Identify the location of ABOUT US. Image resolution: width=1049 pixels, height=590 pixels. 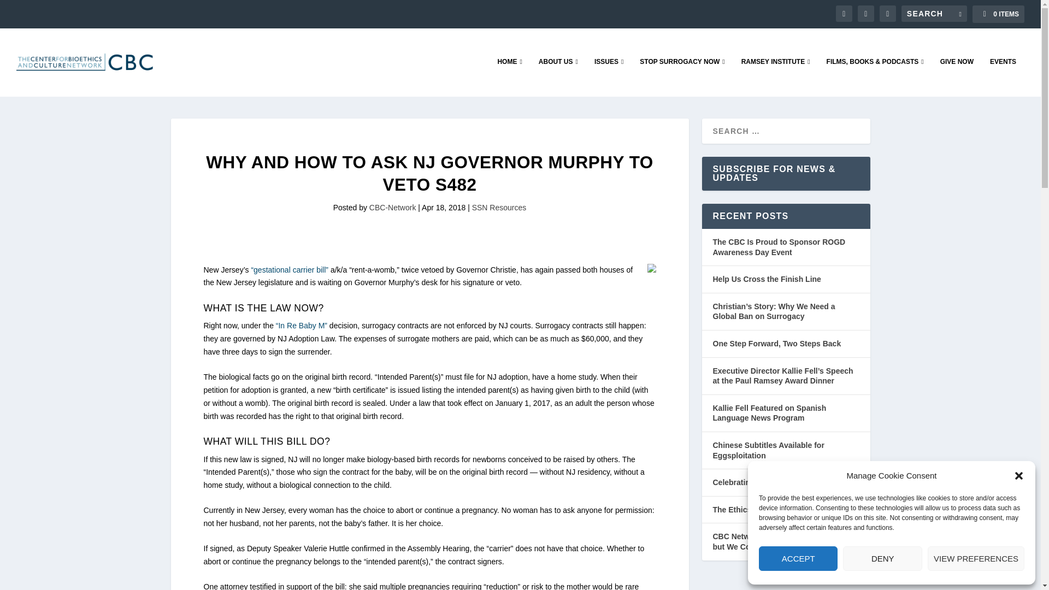
(558, 76).